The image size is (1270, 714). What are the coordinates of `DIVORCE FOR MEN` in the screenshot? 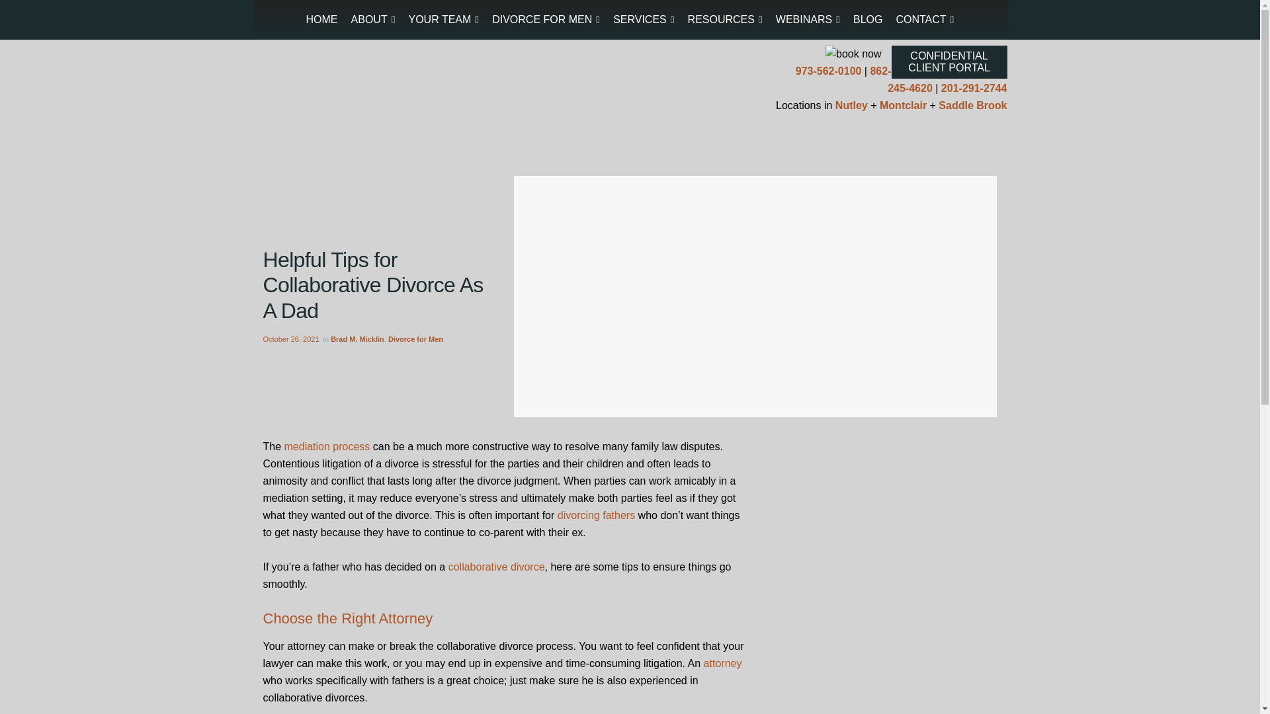 It's located at (546, 20).